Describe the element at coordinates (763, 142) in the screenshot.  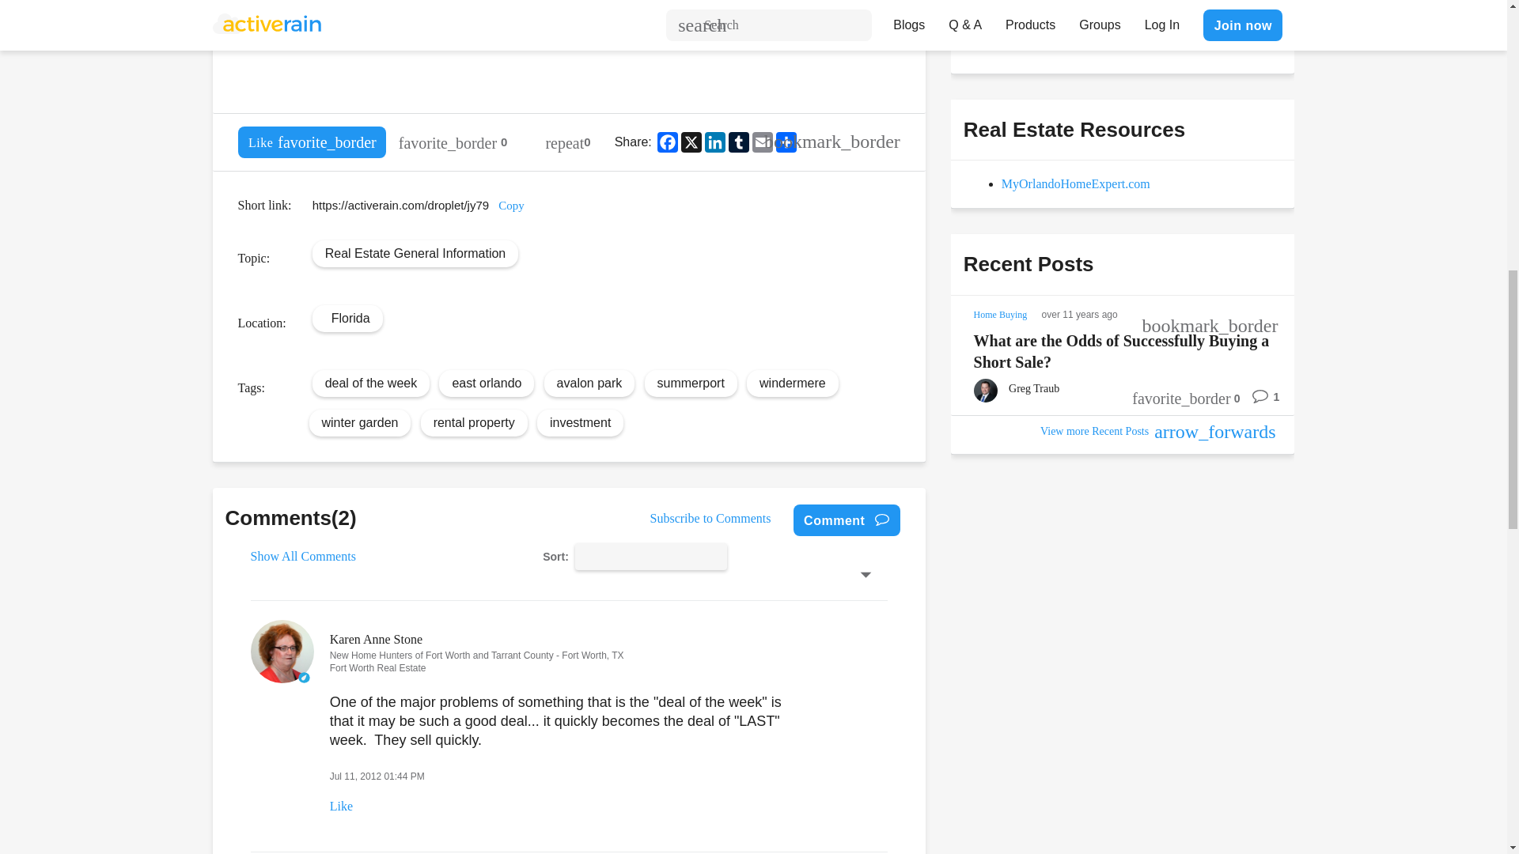
I see `Email` at that location.